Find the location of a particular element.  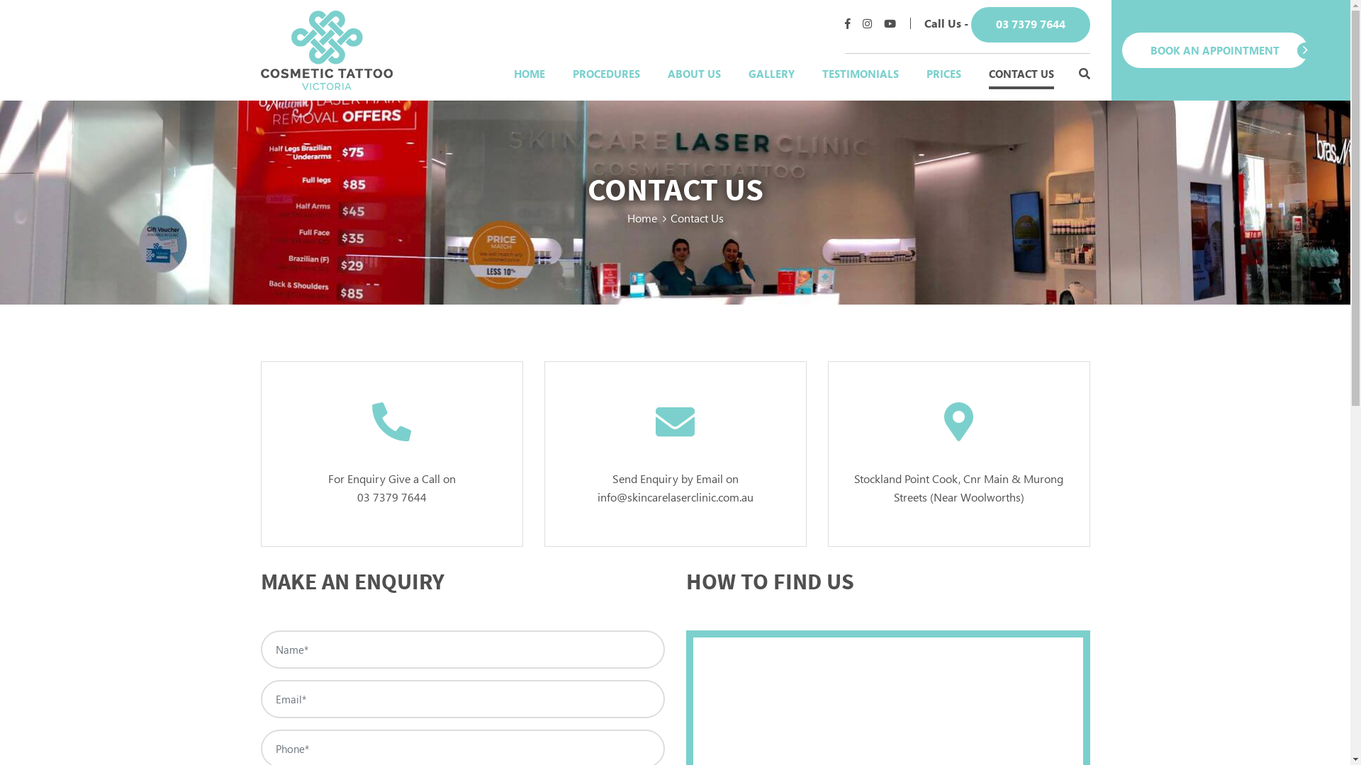

BOOK AN APPOINTMENT is located at coordinates (1214, 51).